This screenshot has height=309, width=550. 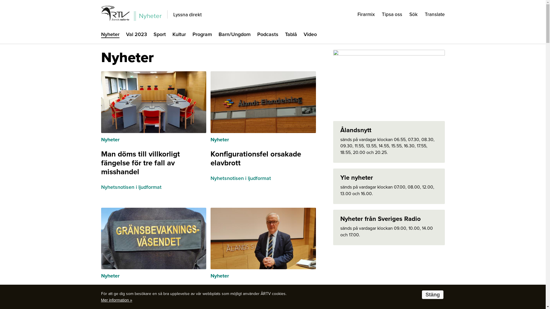 What do you see at coordinates (220, 140) in the screenshot?
I see `Nyheter` at bounding box center [220, 140].